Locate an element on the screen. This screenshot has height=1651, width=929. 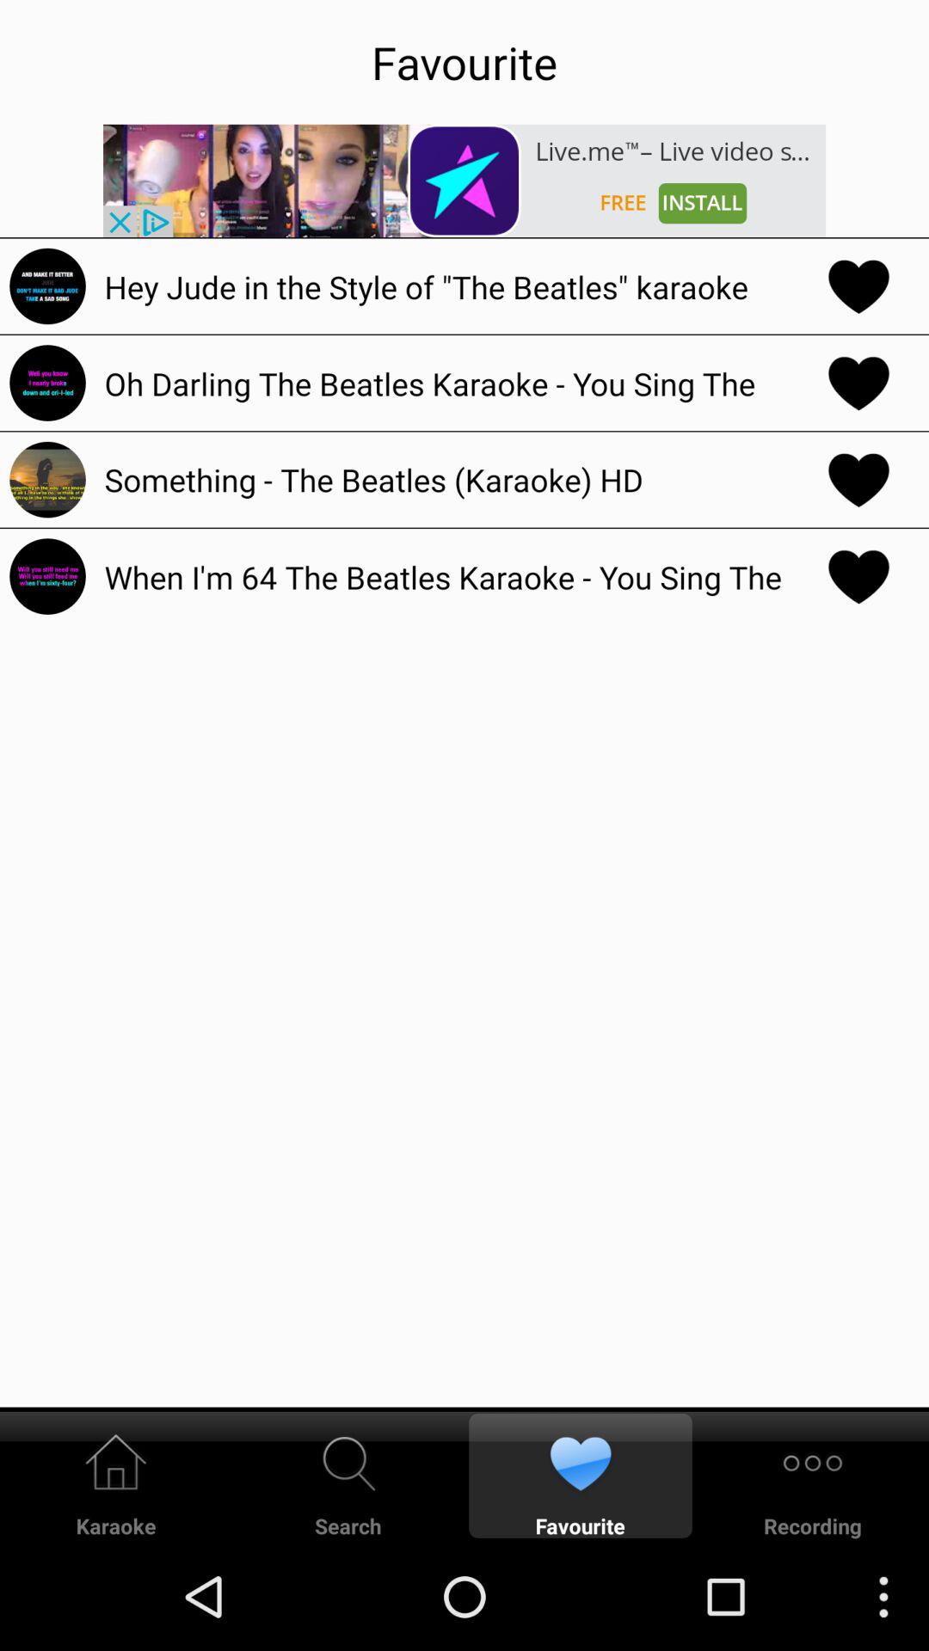
click on the icon to left side of something  the beatles karaoke hd is located at coordinates (46, 479).